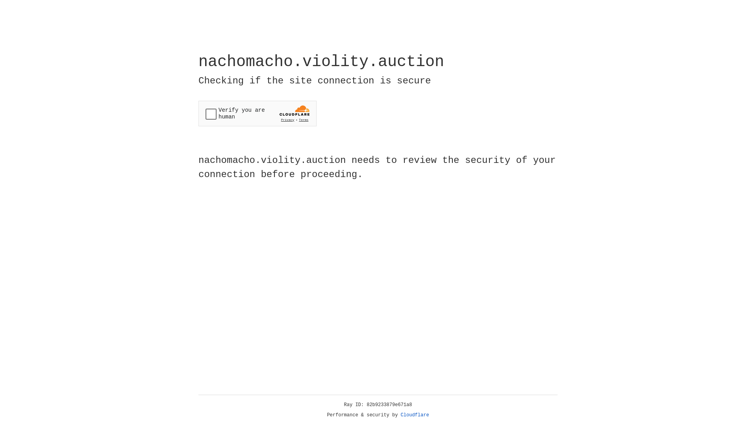 The height and width of the screenshot is (425, 756). Describe the element at coordinates (415, 415) in the screenshot. I see `Cloudflare` at that location.